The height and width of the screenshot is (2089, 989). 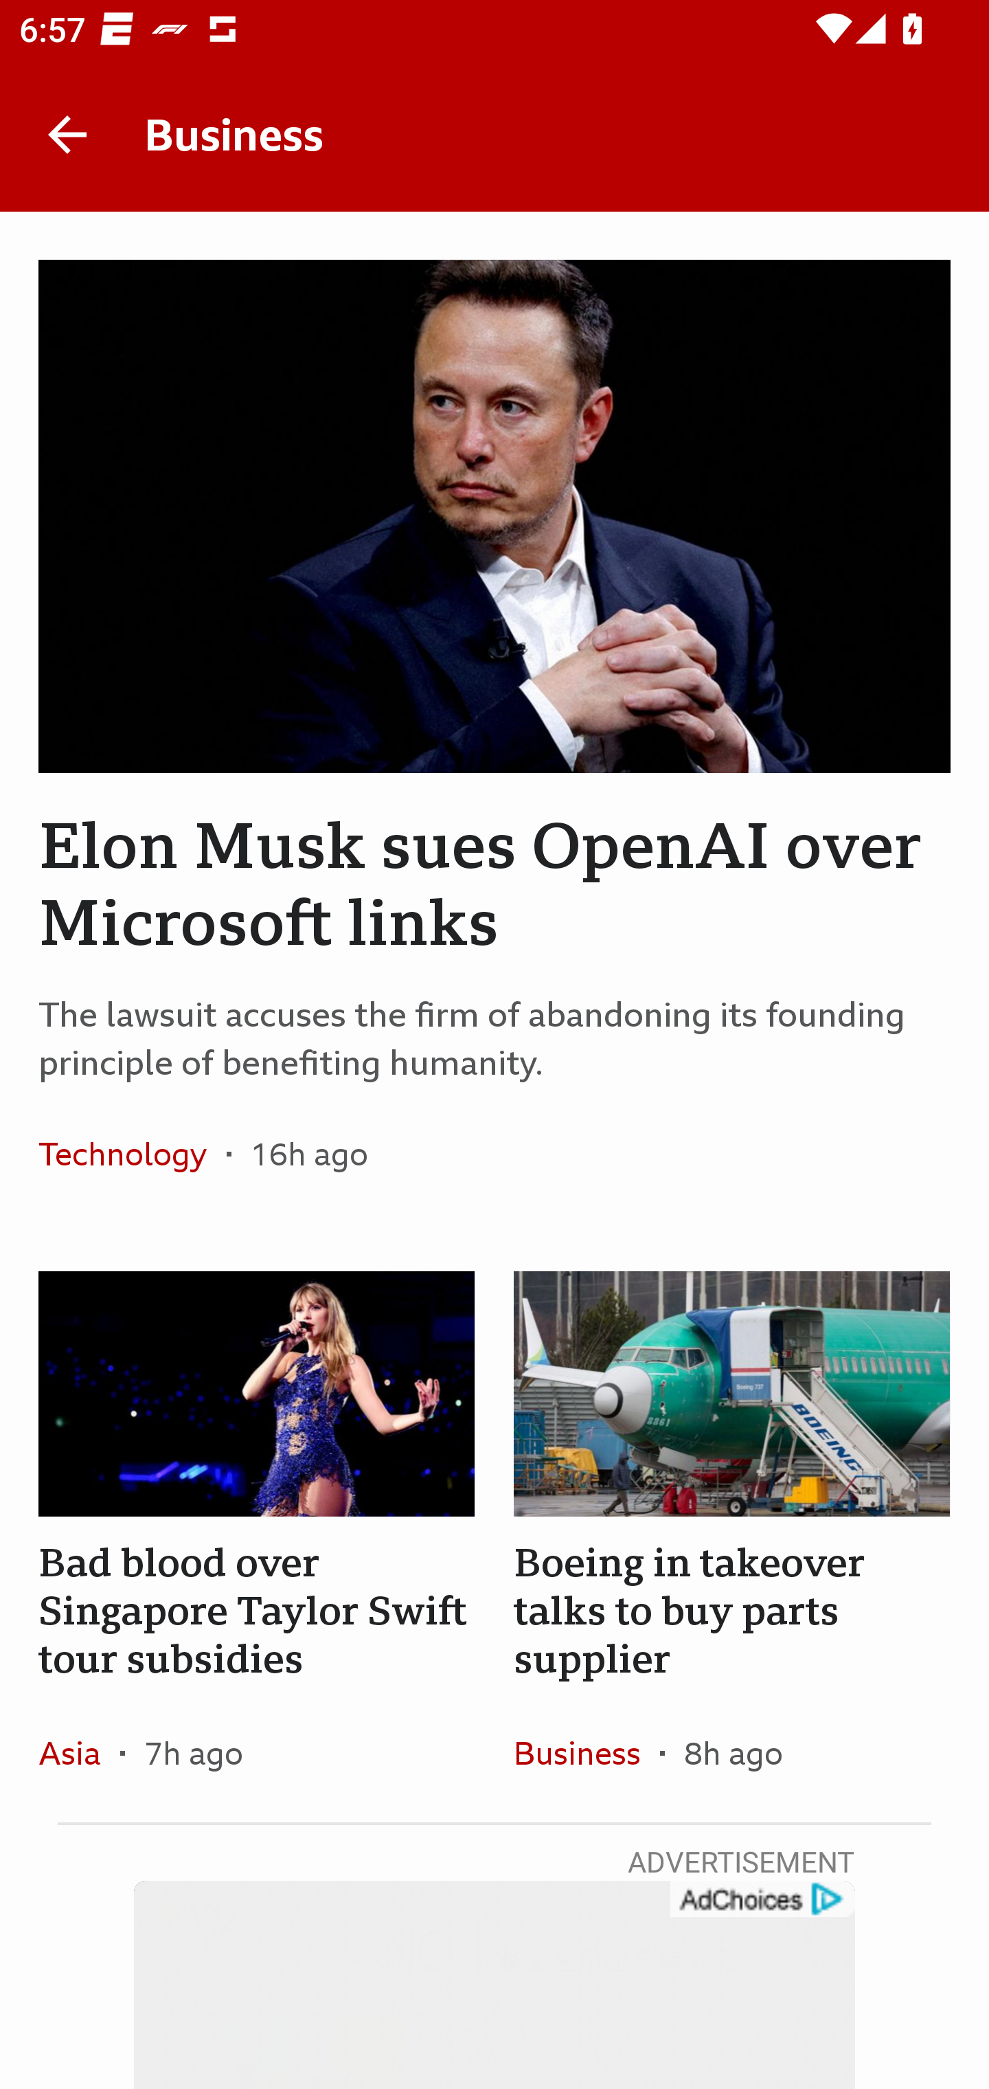 What do you see at coordinates (587, 1752) in the screenshot?
I see `Business In the section Business` at bounding box center [587, 1752].